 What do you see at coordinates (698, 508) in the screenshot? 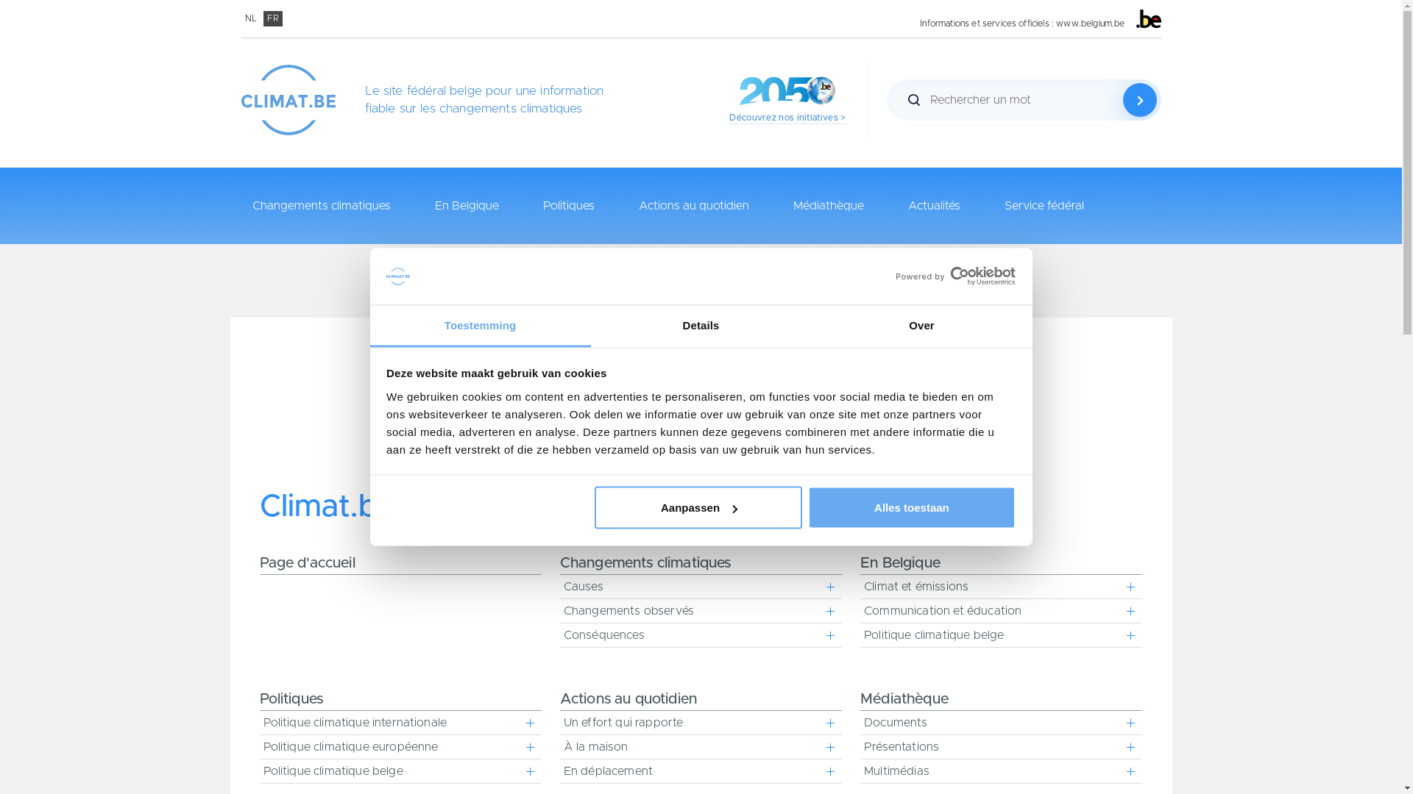
I see `Aanpassen` at bounding box center [698, 508].